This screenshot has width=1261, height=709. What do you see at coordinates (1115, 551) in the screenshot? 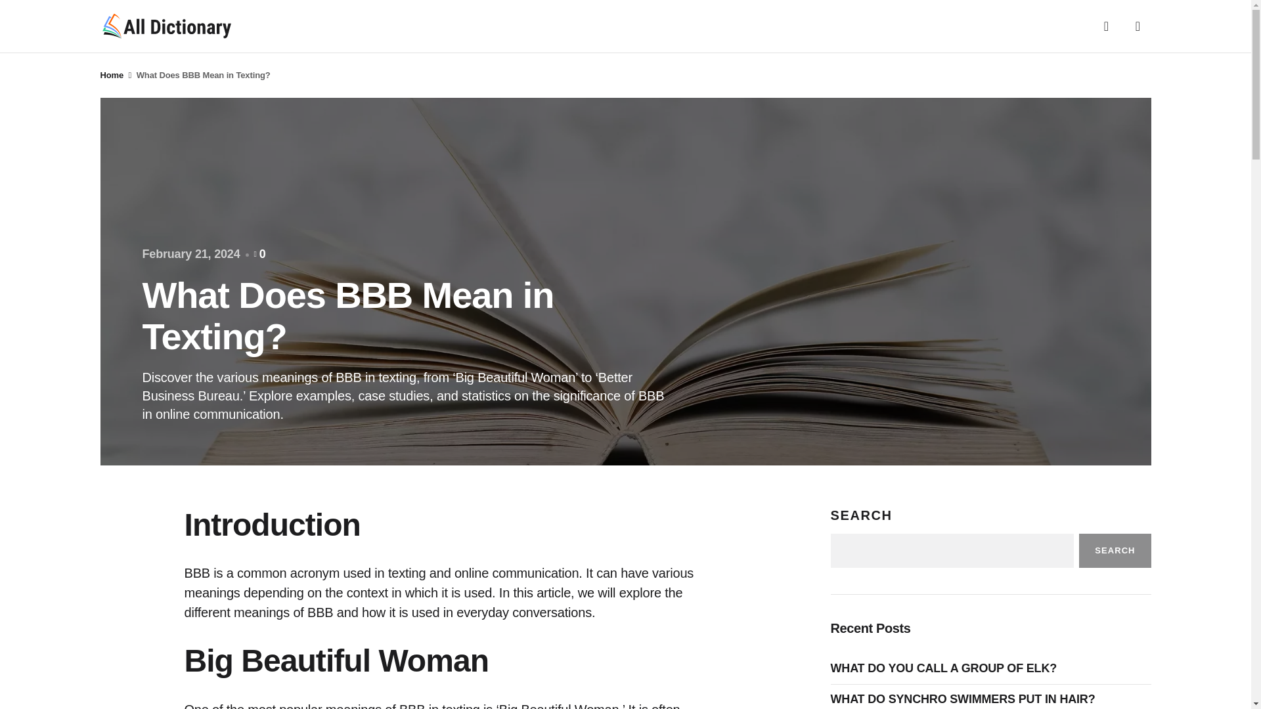
I see `SEARCH` at bounding box center [1115, 551].